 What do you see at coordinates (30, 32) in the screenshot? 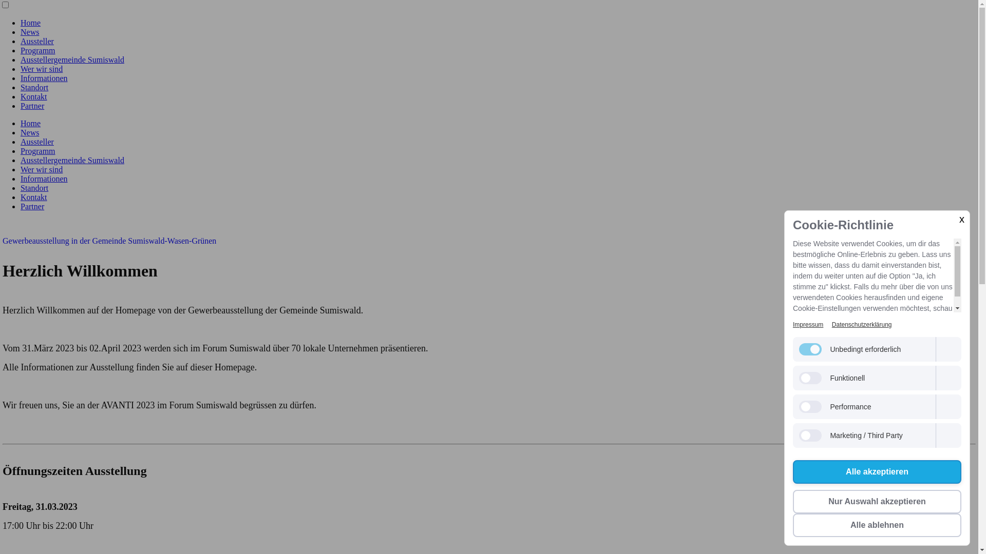
I see `News` at bounding box center [30, 32].